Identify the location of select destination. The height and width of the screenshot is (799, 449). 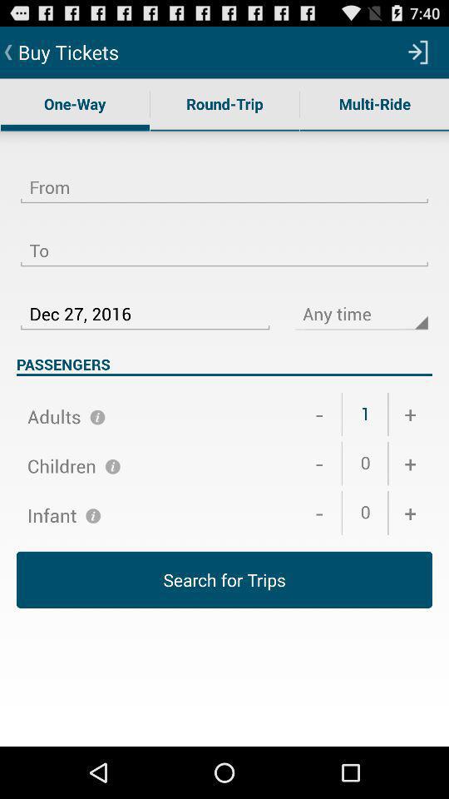
(224, 241).